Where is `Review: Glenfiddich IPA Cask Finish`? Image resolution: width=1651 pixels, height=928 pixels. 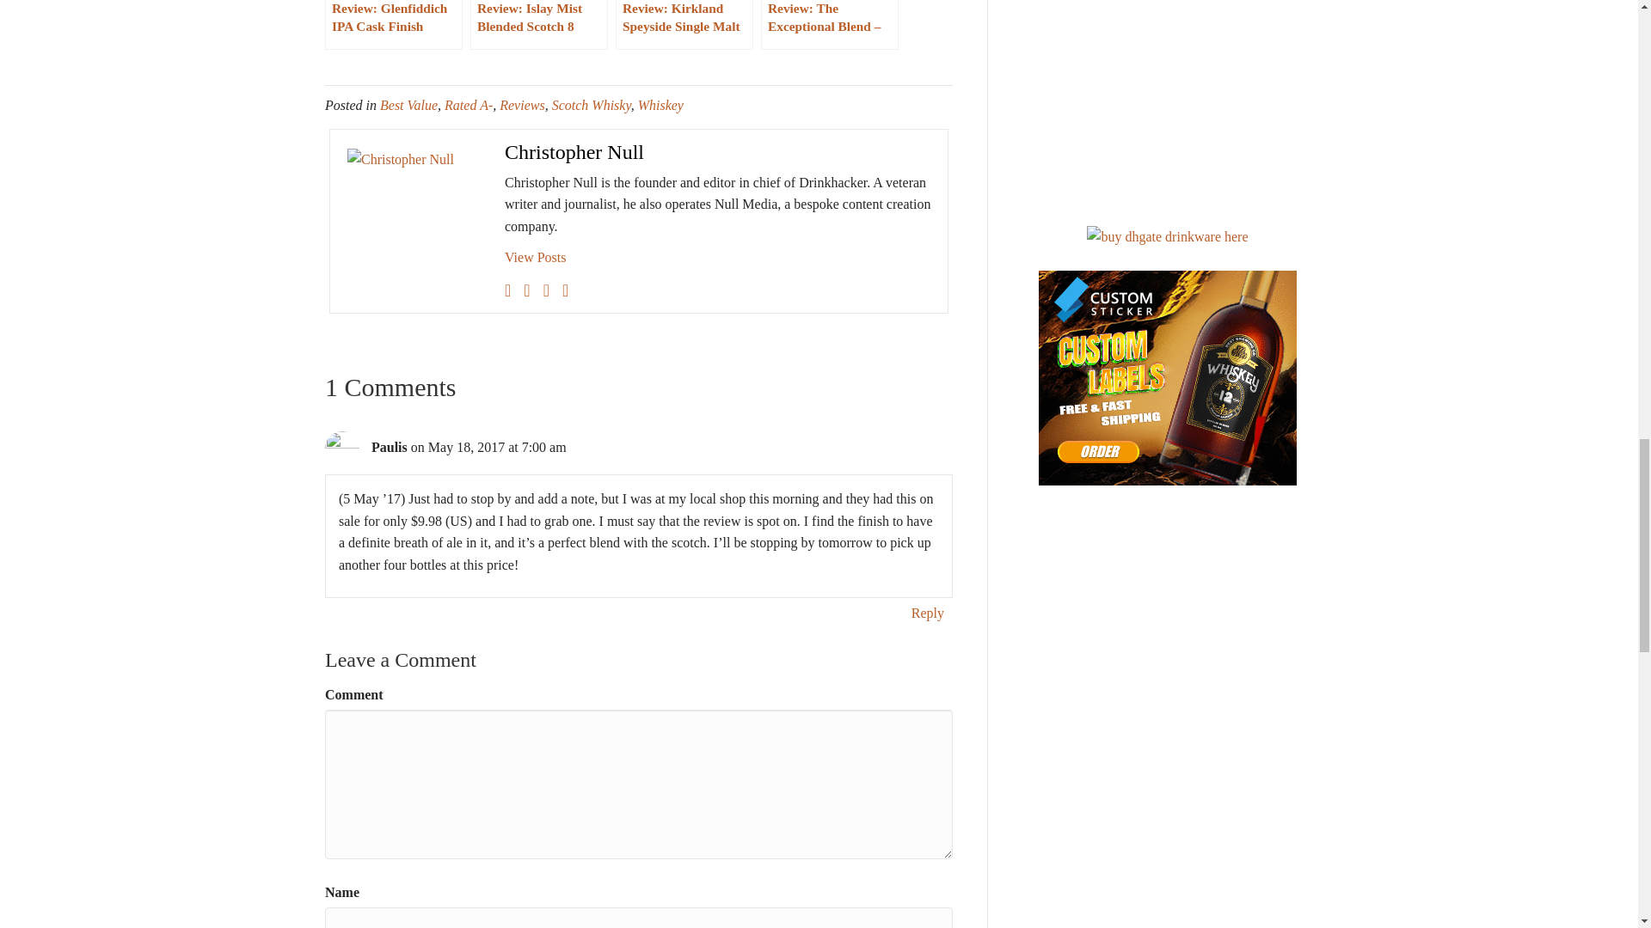
Review: Glenfiddich IPA Cask Finish is located at coordinates (394, 25).